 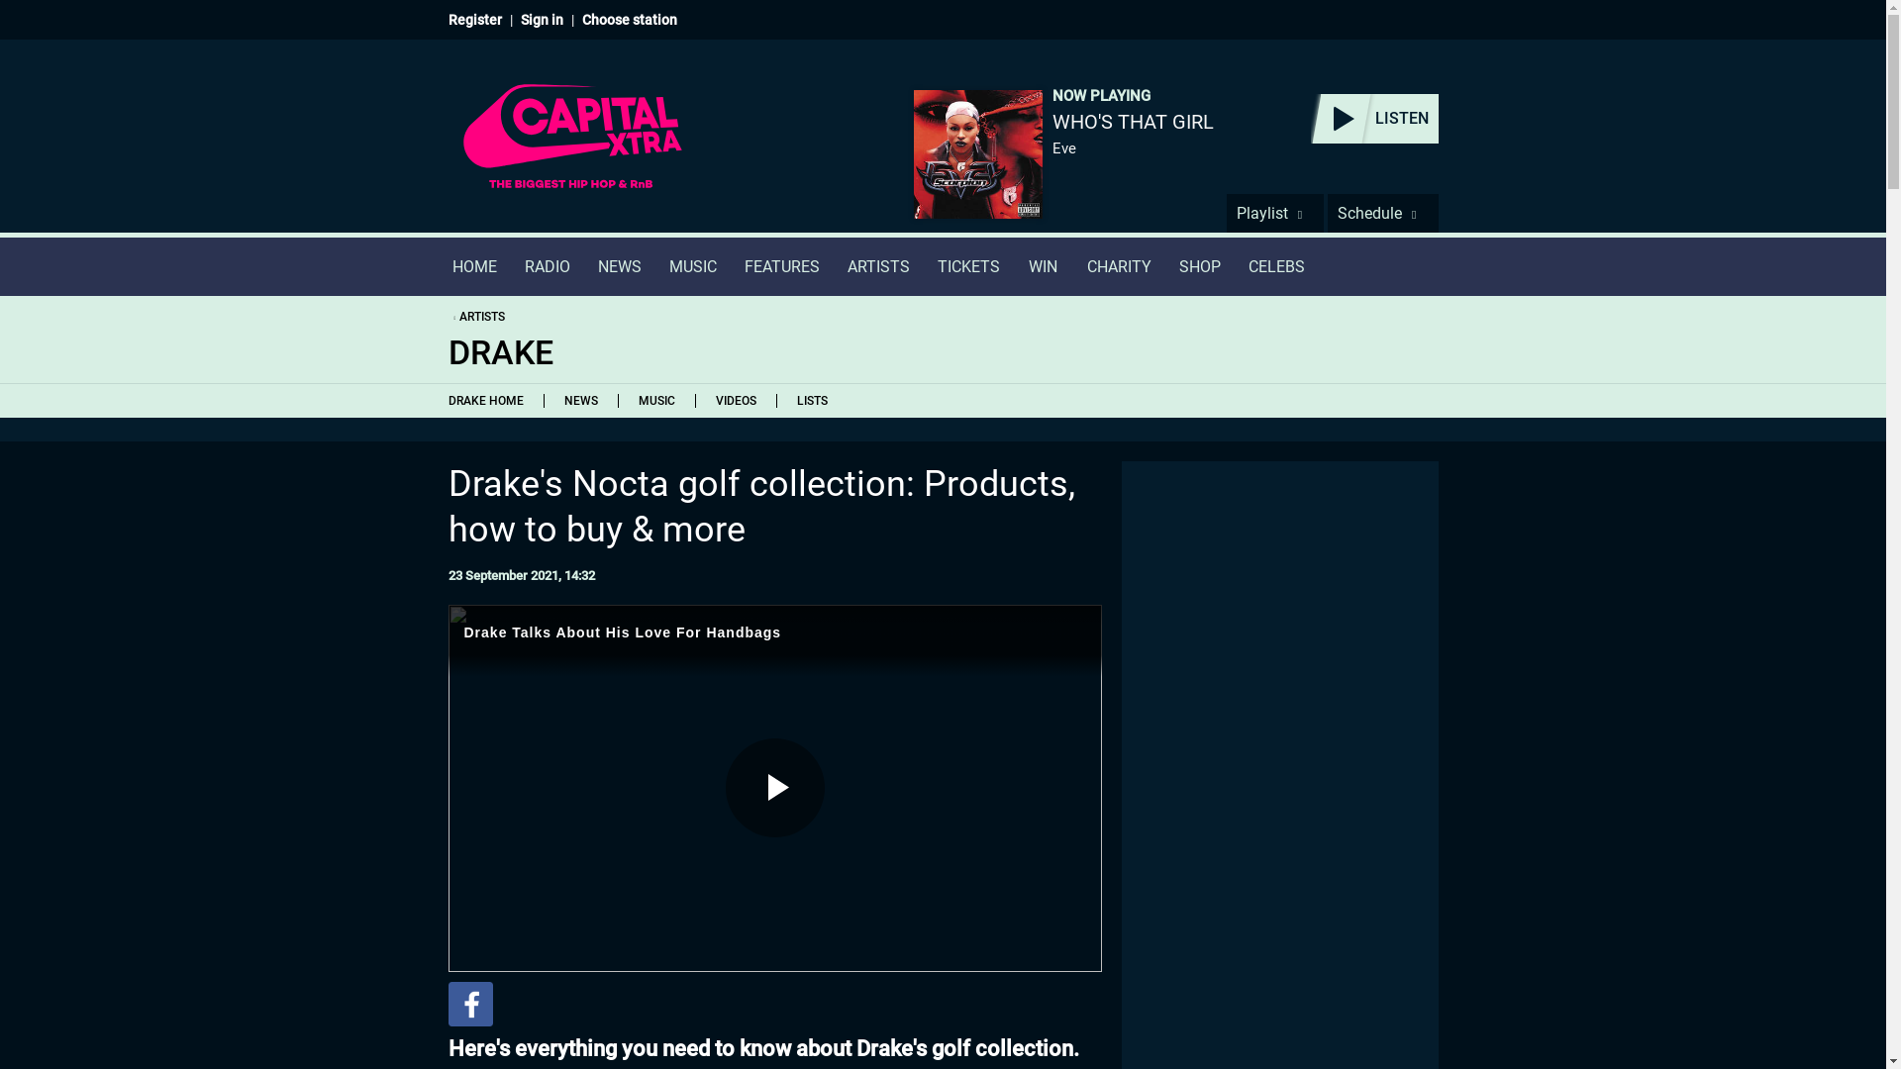 What do you see at coordinates (812, 400) in the screenshot?
I see `LISTS` at bounding box center [812, 400].